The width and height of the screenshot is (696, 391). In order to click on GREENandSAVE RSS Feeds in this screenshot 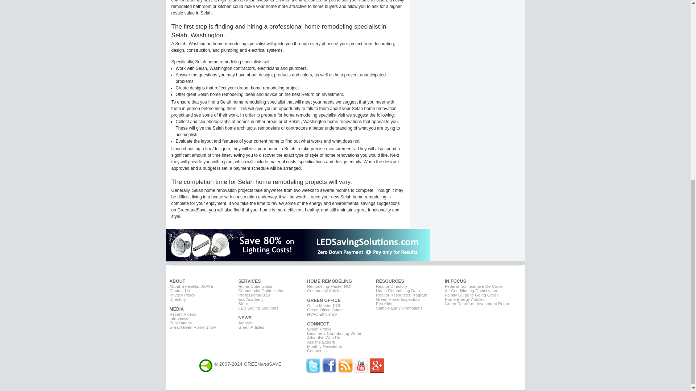, I will do `click(345, 371)`.